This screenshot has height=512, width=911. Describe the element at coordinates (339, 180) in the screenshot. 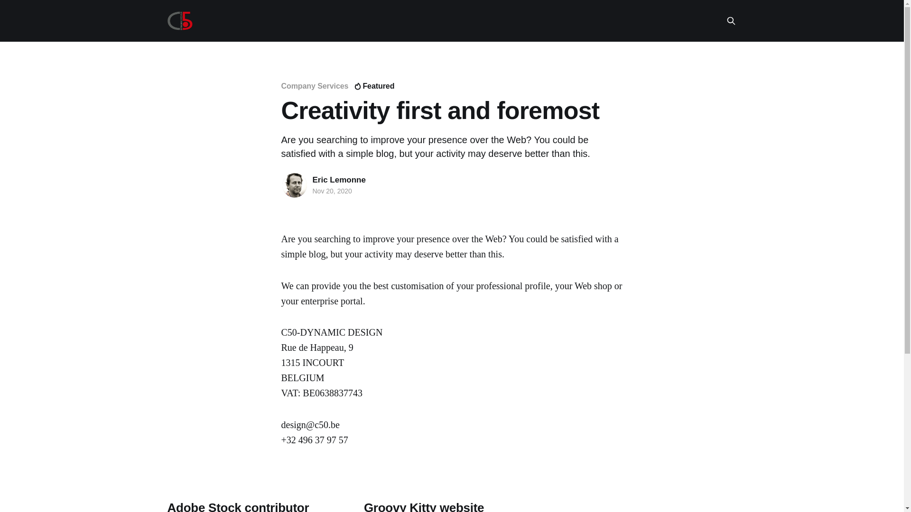

I see `Eric Lemonne` at that location.